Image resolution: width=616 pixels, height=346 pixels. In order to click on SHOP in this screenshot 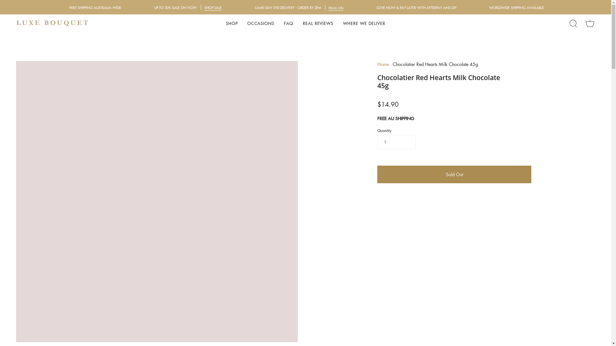, I will do `click(232, 23)`.